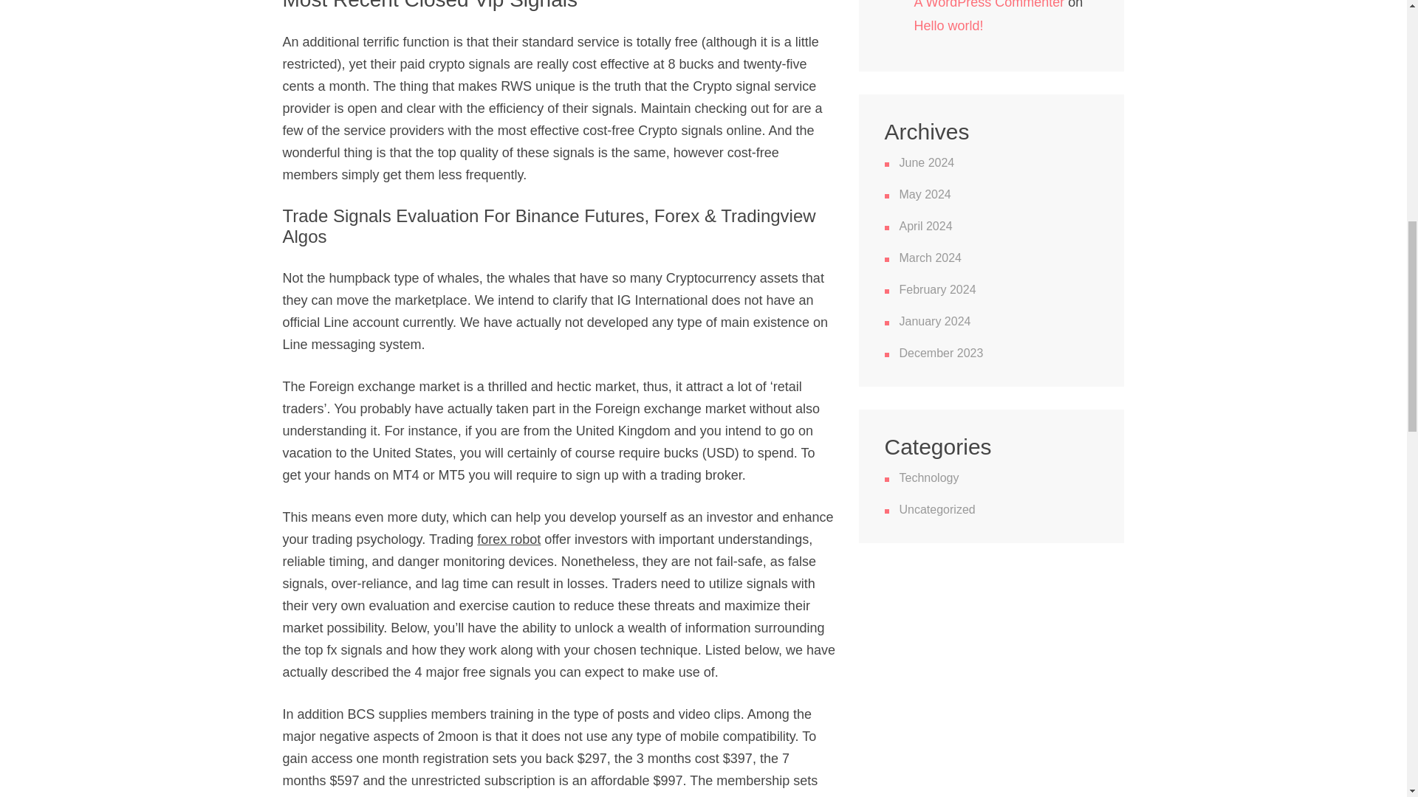 This screenshot has width=1418, height=797. I want to click on Uncategorized, so click(936, 509).